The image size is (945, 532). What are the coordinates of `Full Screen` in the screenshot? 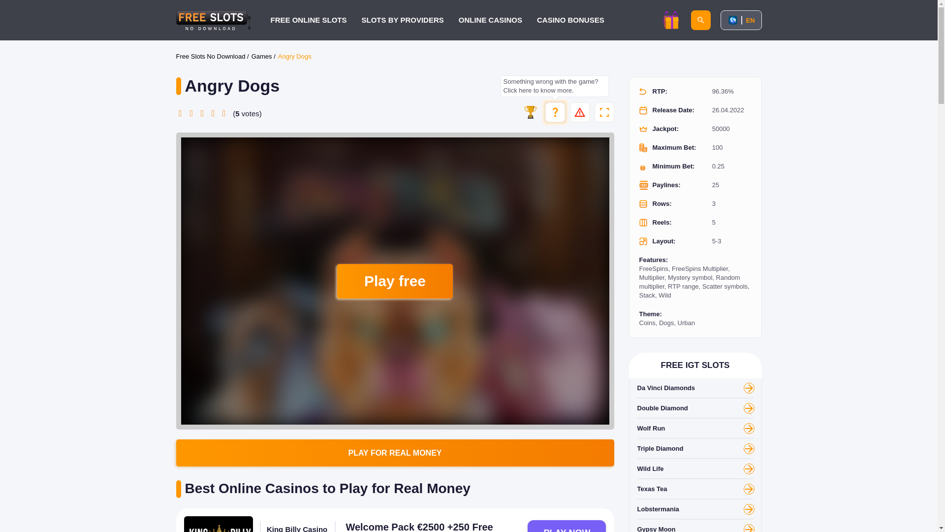 It's located at (604, 112).